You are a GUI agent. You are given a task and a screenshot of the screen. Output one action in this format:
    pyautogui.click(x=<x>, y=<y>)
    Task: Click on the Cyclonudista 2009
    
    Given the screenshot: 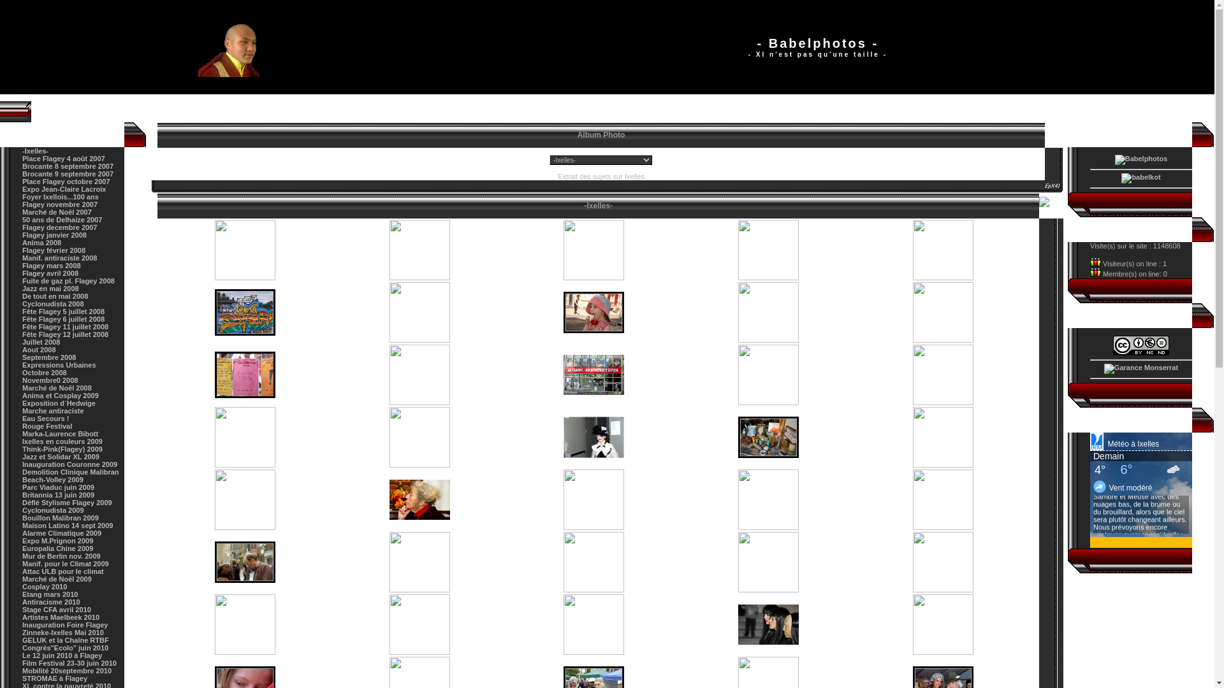 What is the action you would take?
    pyautogui.click(x=54, y=510)
    